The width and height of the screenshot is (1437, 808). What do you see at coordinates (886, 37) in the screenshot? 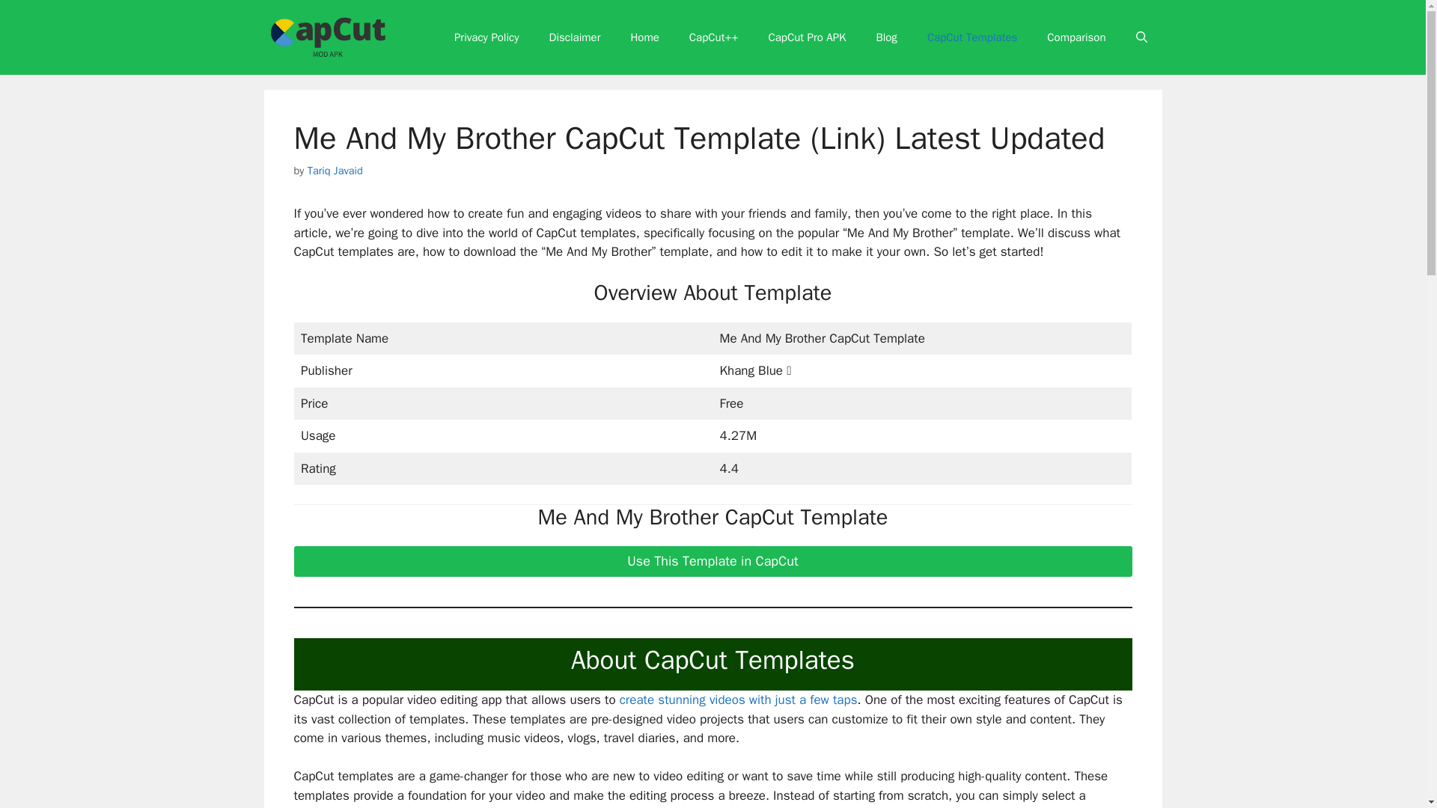
I see `Blog` at bounding box center [886, 37].